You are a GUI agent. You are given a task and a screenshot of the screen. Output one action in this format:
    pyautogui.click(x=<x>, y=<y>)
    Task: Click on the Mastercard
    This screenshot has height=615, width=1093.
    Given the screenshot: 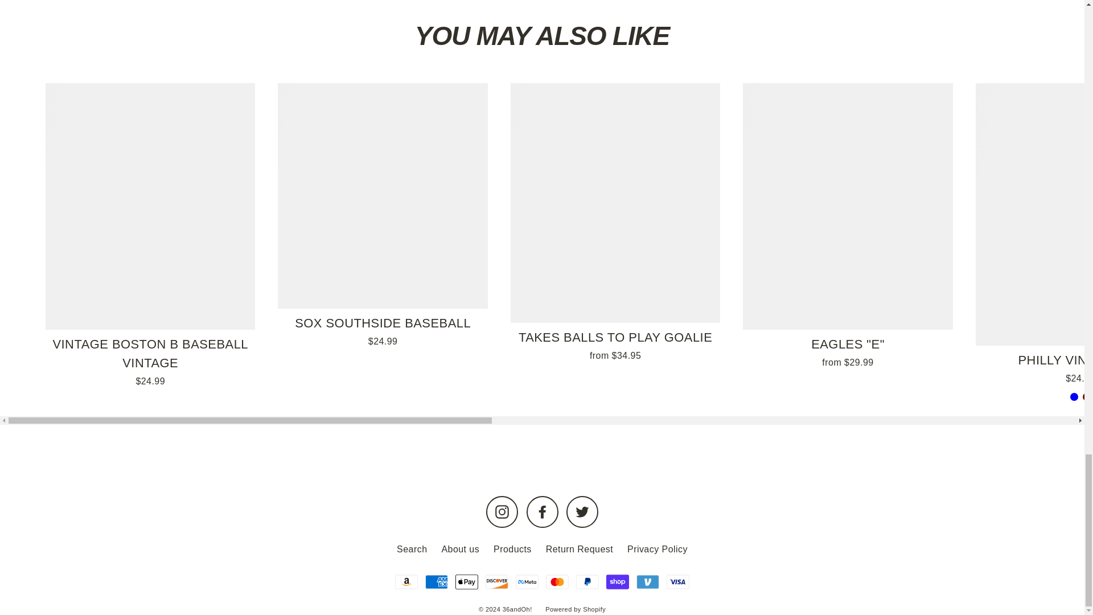 What is the action you would take?
    pyautogui.click(x=557, y=582)
    